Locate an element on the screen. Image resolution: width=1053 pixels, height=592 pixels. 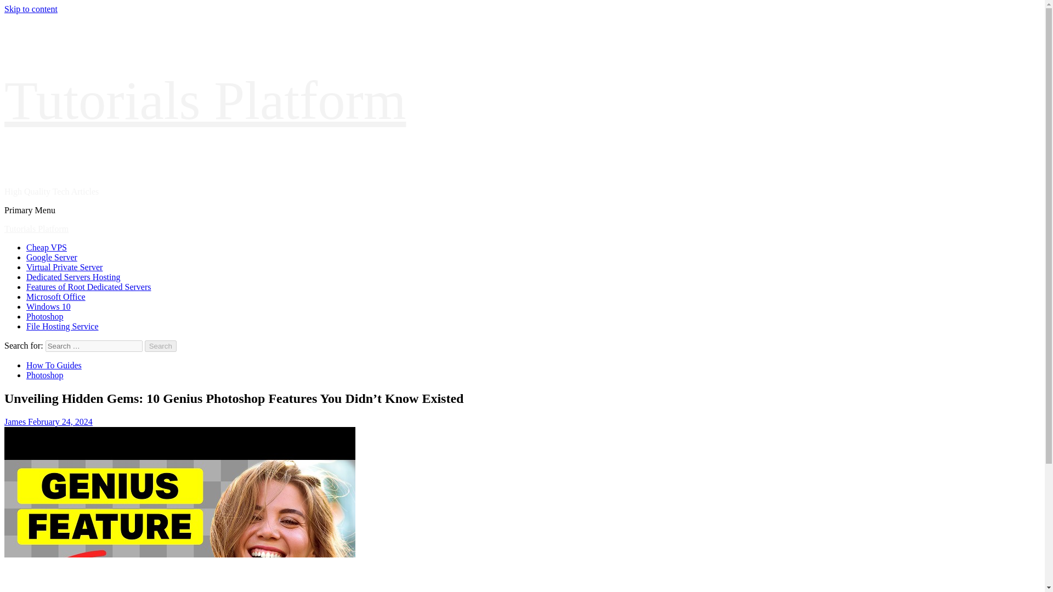
File Hosting Service is located at coordinates (63, 326).